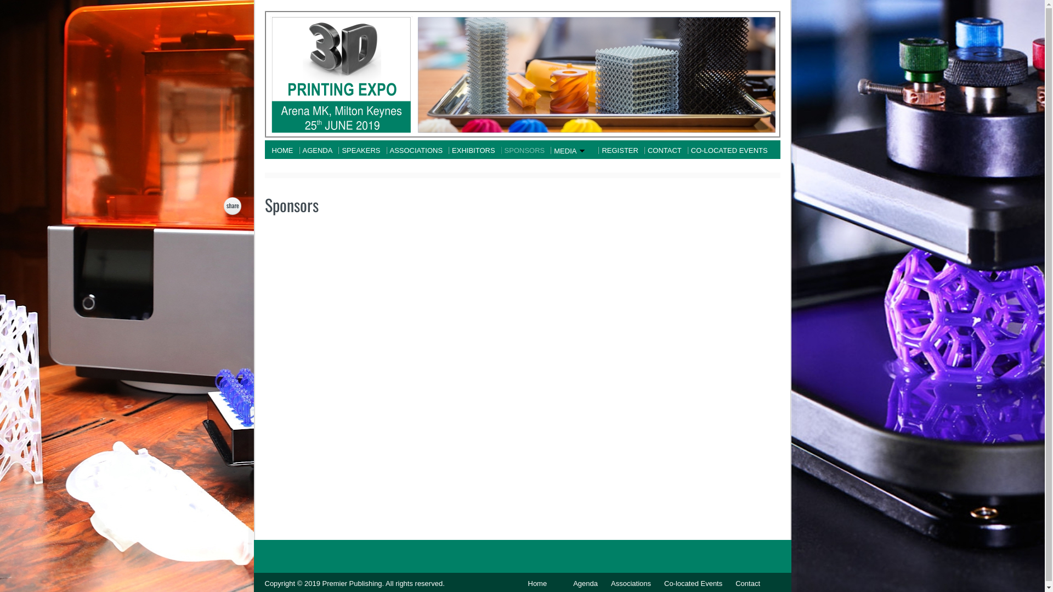 The image size is (1053, 592). I want to click on CO-LOCATED EVENTS, so click(731, 150).